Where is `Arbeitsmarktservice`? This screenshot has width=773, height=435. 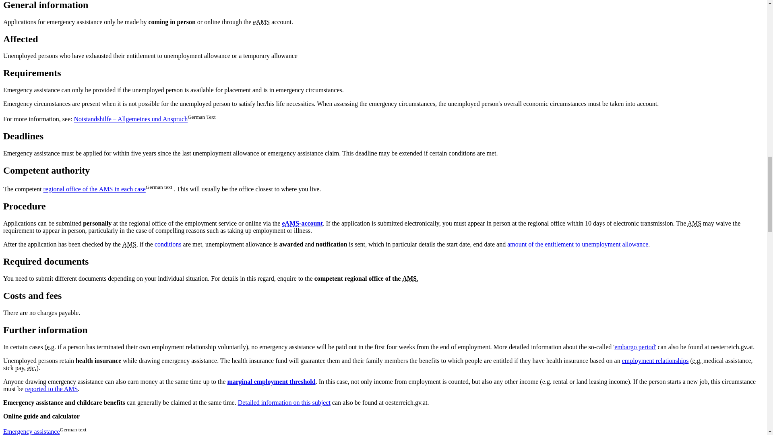 Arbeitsmarktservice is located at coordinates (105, 189).